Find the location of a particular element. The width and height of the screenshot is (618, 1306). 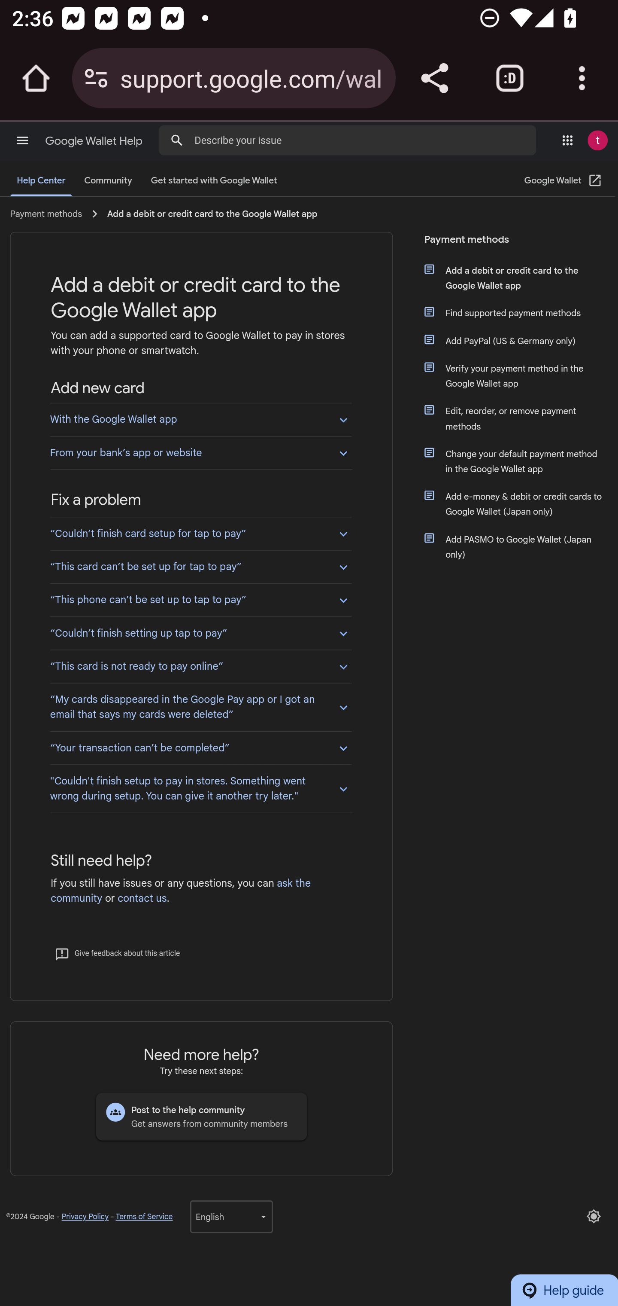

From your bank’s app or website is located at coordinates (200, 453).